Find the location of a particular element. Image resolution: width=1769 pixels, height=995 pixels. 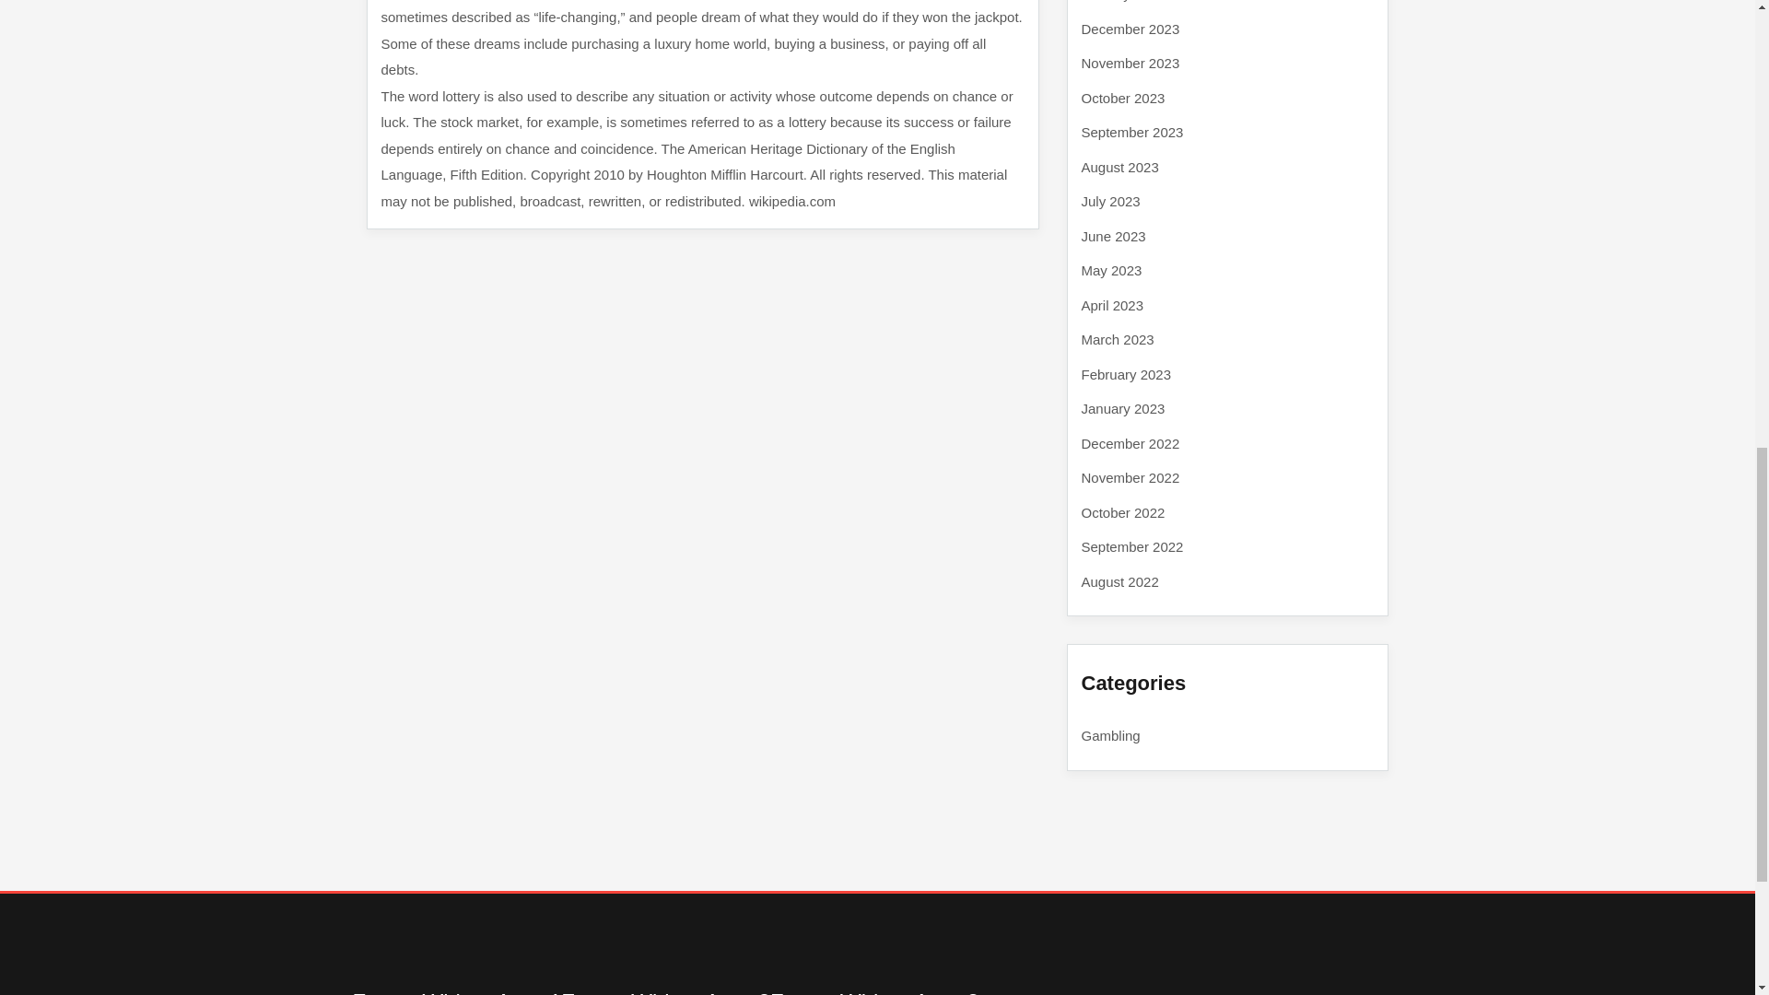

November 2022 is located at coordinates (1130, 477).